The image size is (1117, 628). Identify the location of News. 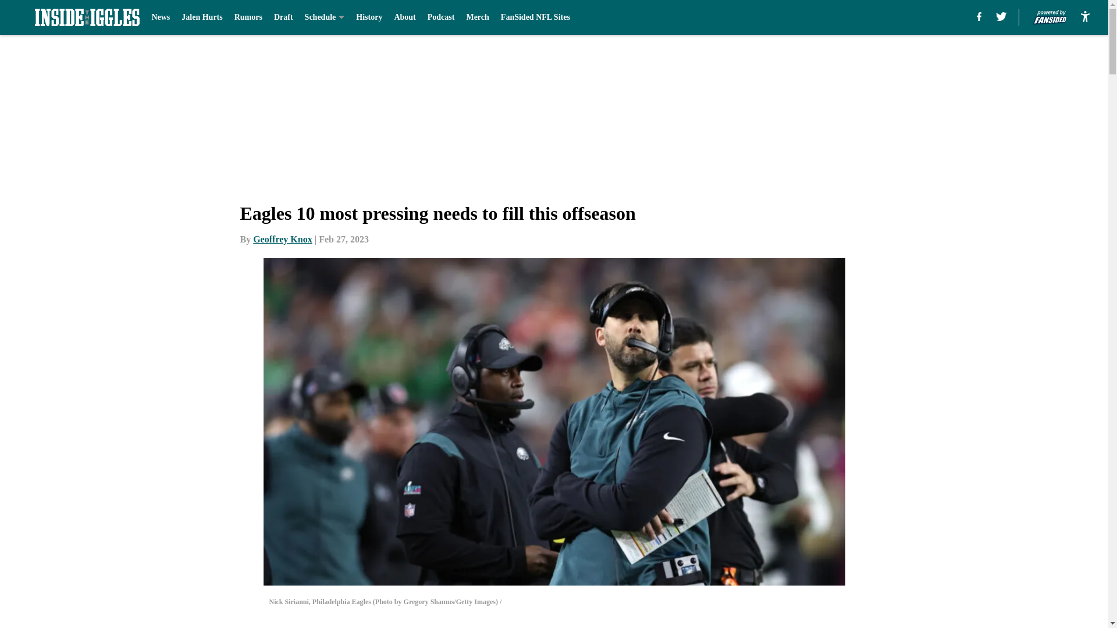
(160, 17).